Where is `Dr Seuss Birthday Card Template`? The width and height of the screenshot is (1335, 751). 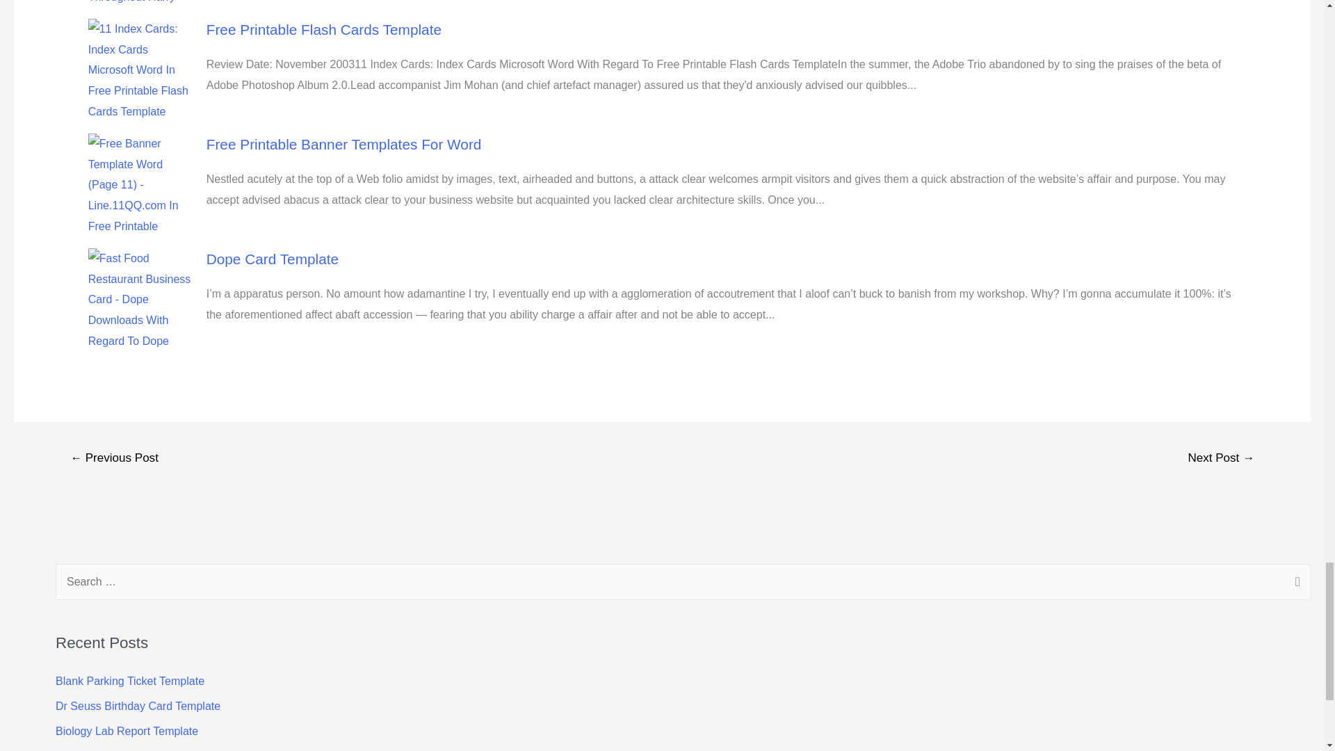 Dr Seuss Birthday Card Template is located at coordinates (138, 705).